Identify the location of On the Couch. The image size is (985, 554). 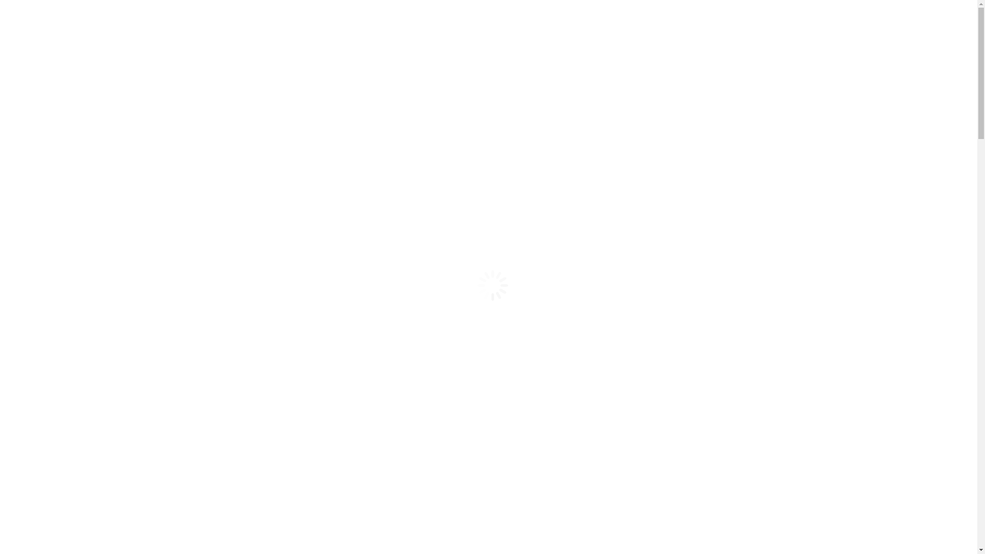
(68, 523).